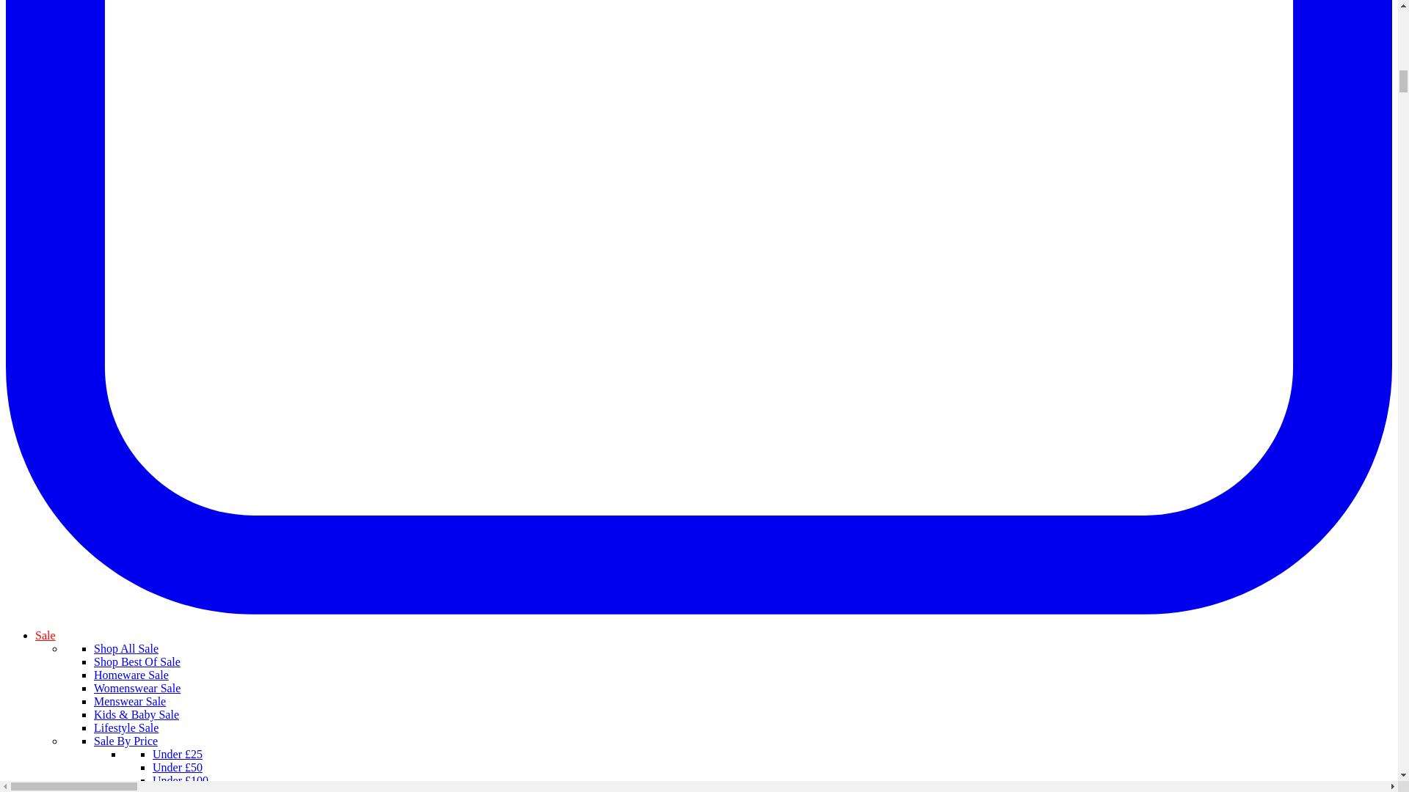 The height and width of the screenshot is (792, 1409). What do you see at coordinates (126, 727) in the screenshot?
I see `Lifestyle Sale` at bounding box center [126, 727].